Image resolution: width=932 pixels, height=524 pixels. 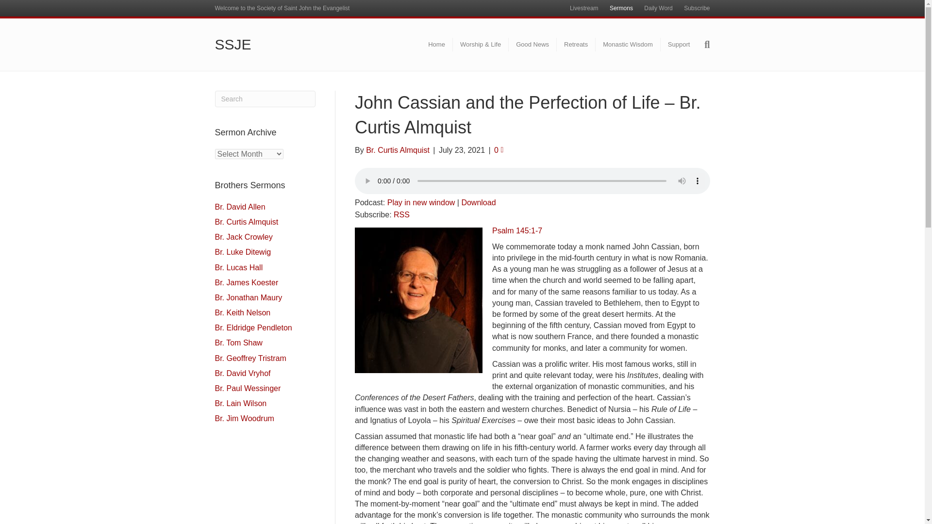 What do you see at coordinates (479, 202) in the screenshot?
I see `Download` at bounding box center [479, 202].